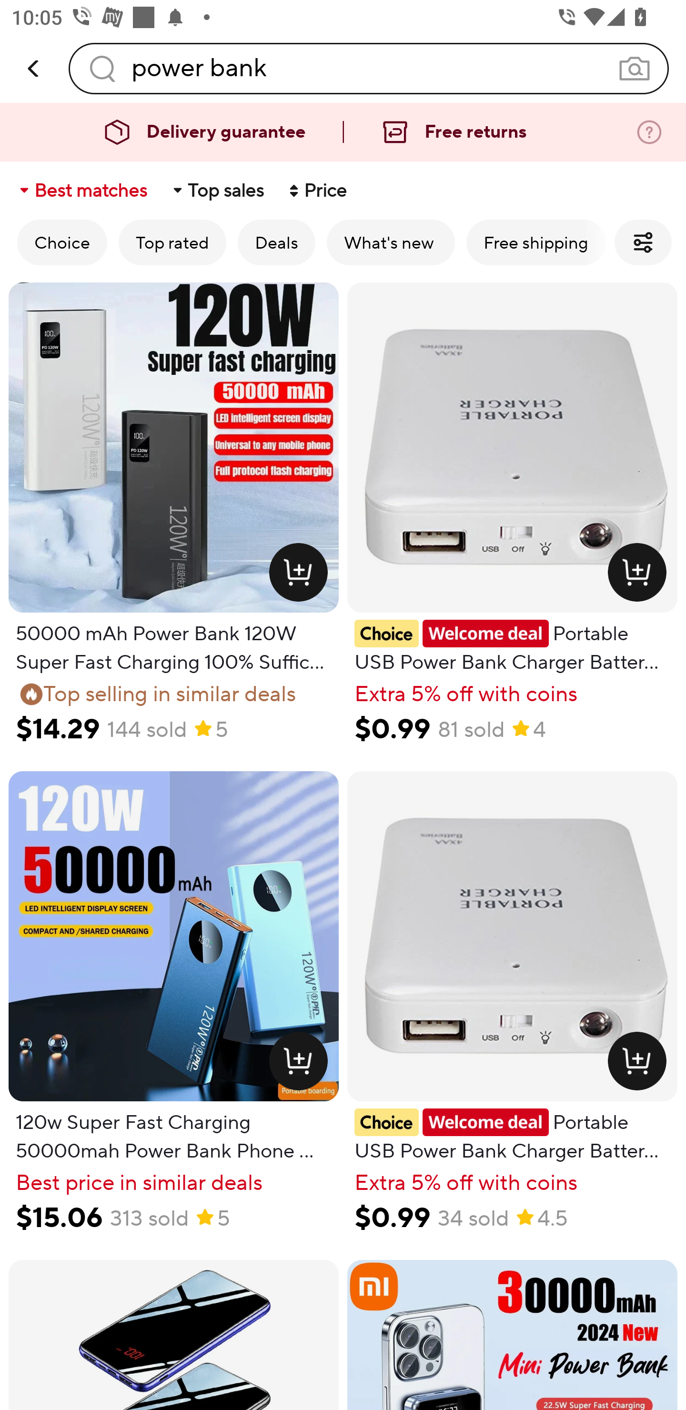 Image resolution: width=686 pixels, height=1410 pixels. What do you see at coordinates (391, 242) in the screenshot?
I see `What's new ` at bounding box center [391, 242].